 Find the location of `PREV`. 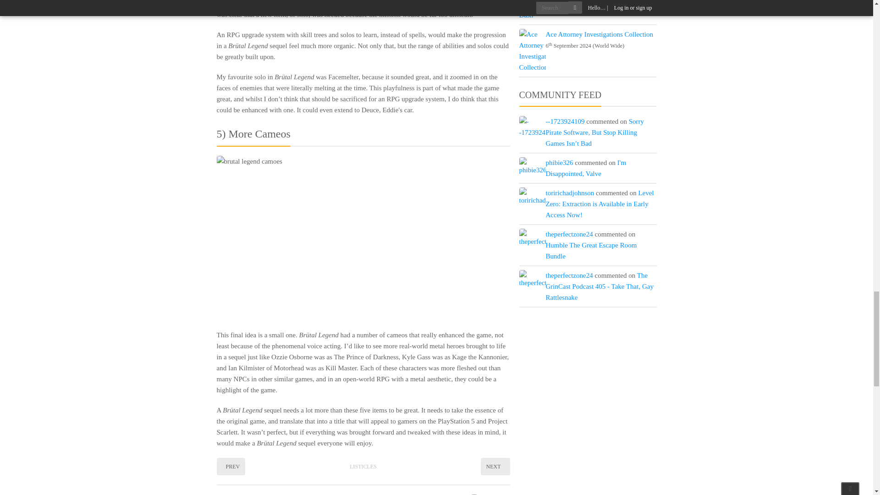

PREV is located at coordinates (231, 467).